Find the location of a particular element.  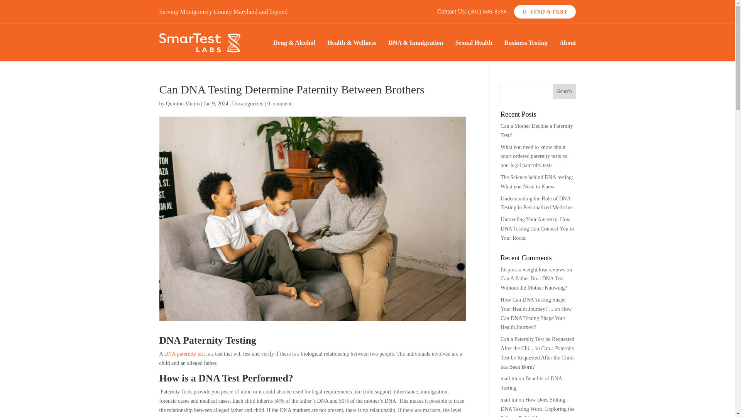

Posts by Quinton Munro is located at coordinates (183, 103).